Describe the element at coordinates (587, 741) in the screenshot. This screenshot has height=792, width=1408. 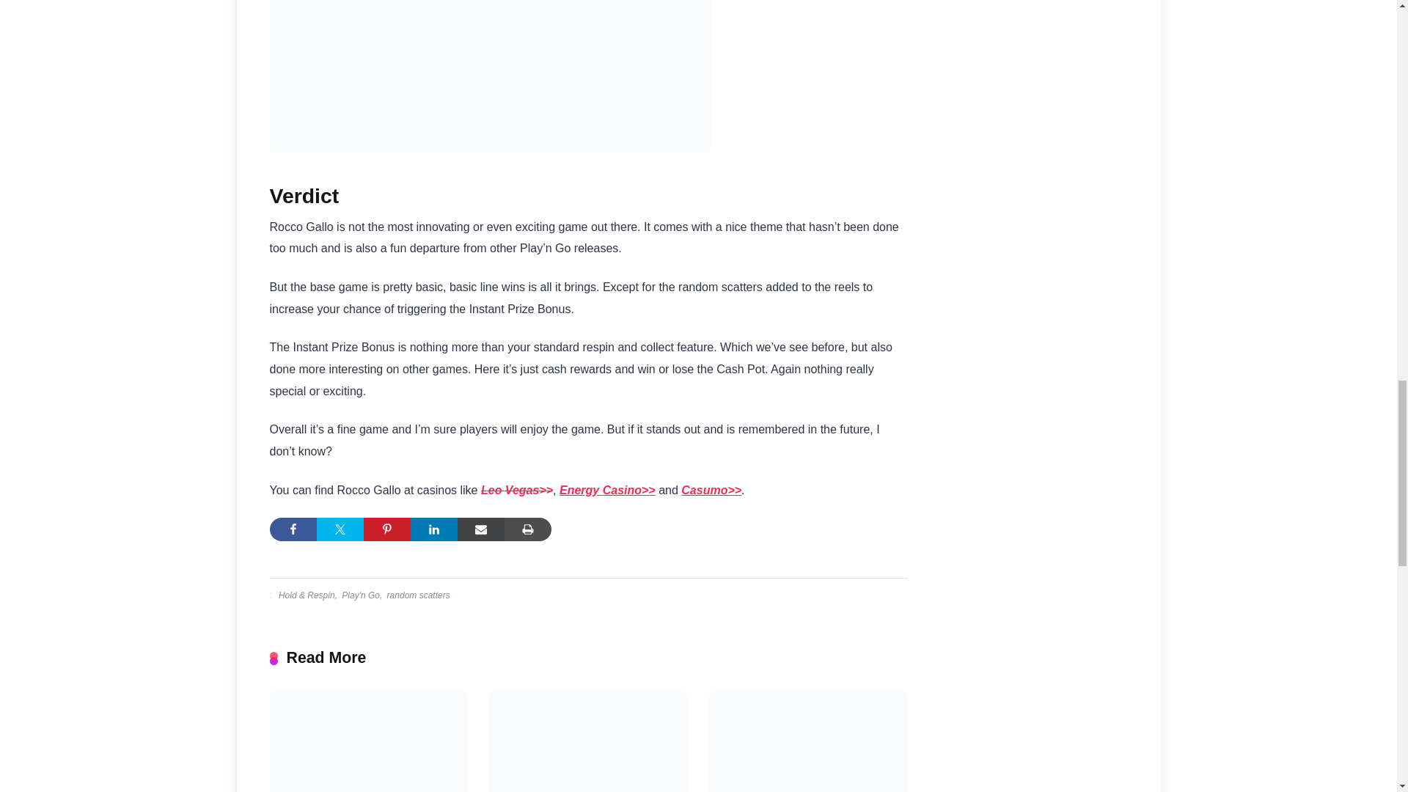
I see `New by Pragmatic Play, Gem Elevator slot` at that location.